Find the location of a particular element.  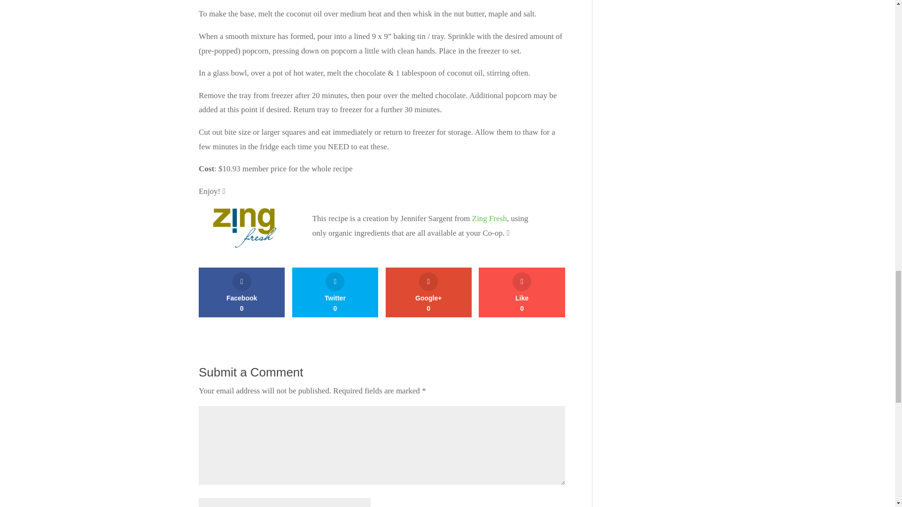

Zing Fresh is located at coordinates (521, 292).